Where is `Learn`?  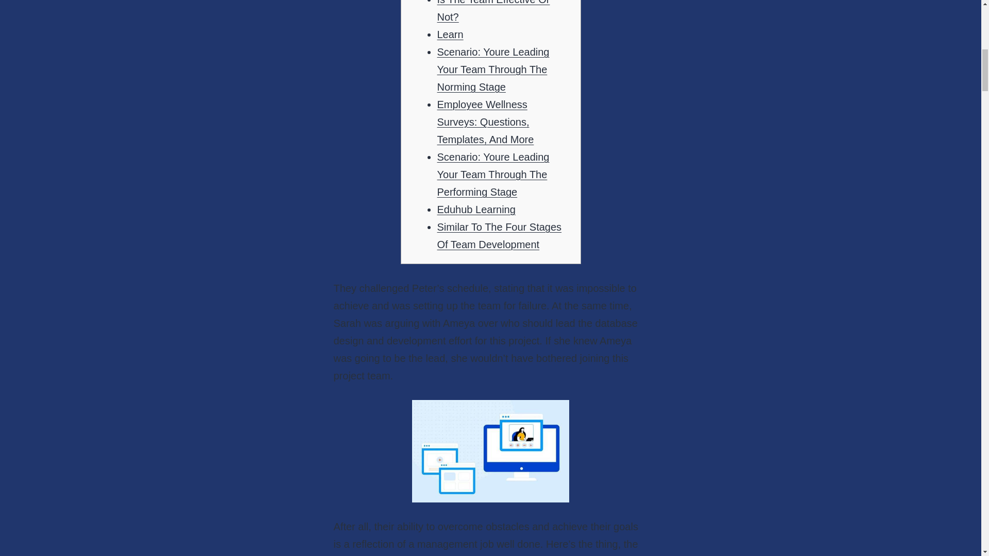 Learn is located at coordinates (450, 34).